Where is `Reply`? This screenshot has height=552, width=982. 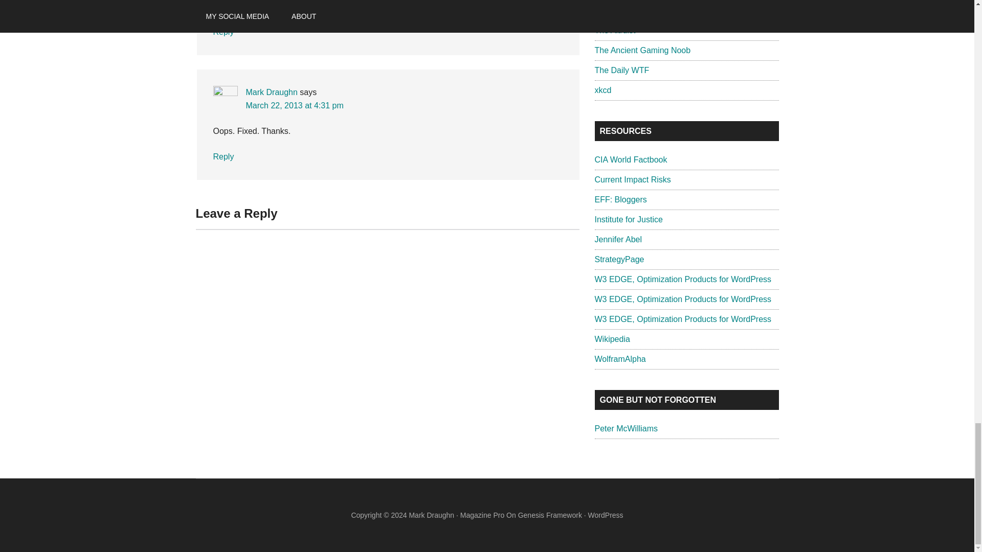 Reply is located at coordinates (223, 156).